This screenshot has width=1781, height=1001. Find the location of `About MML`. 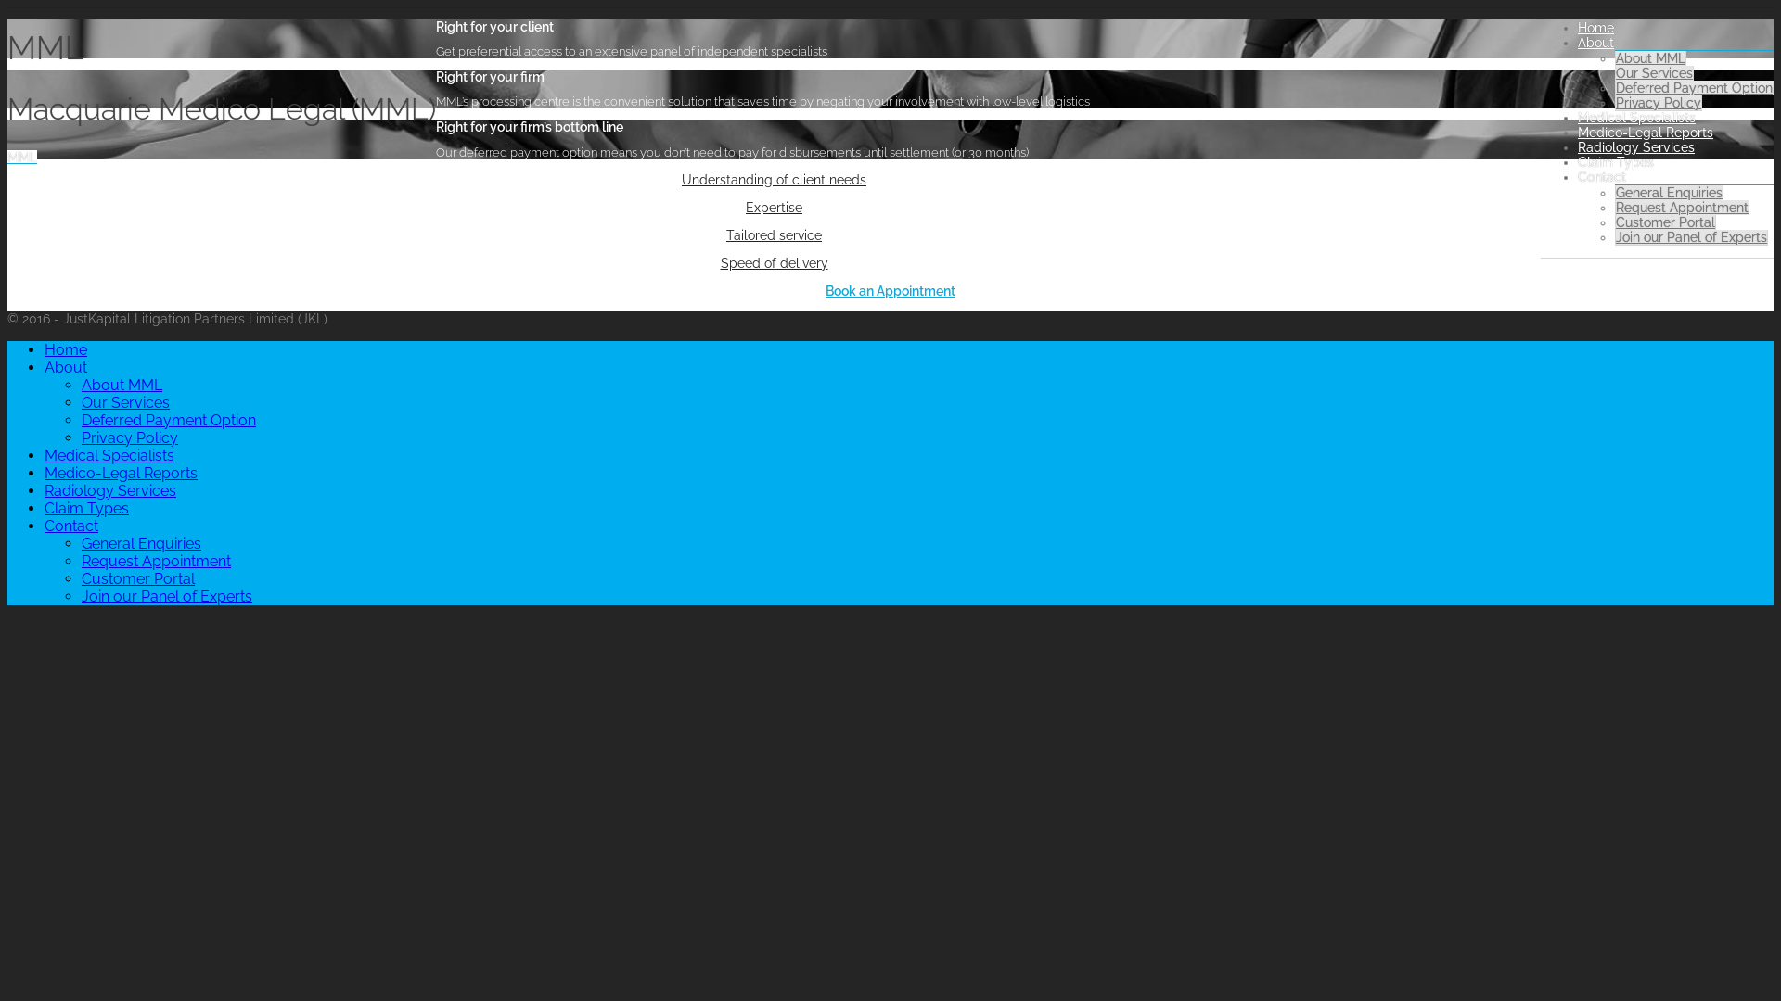

About MML is located at coordinates (1651, 58).